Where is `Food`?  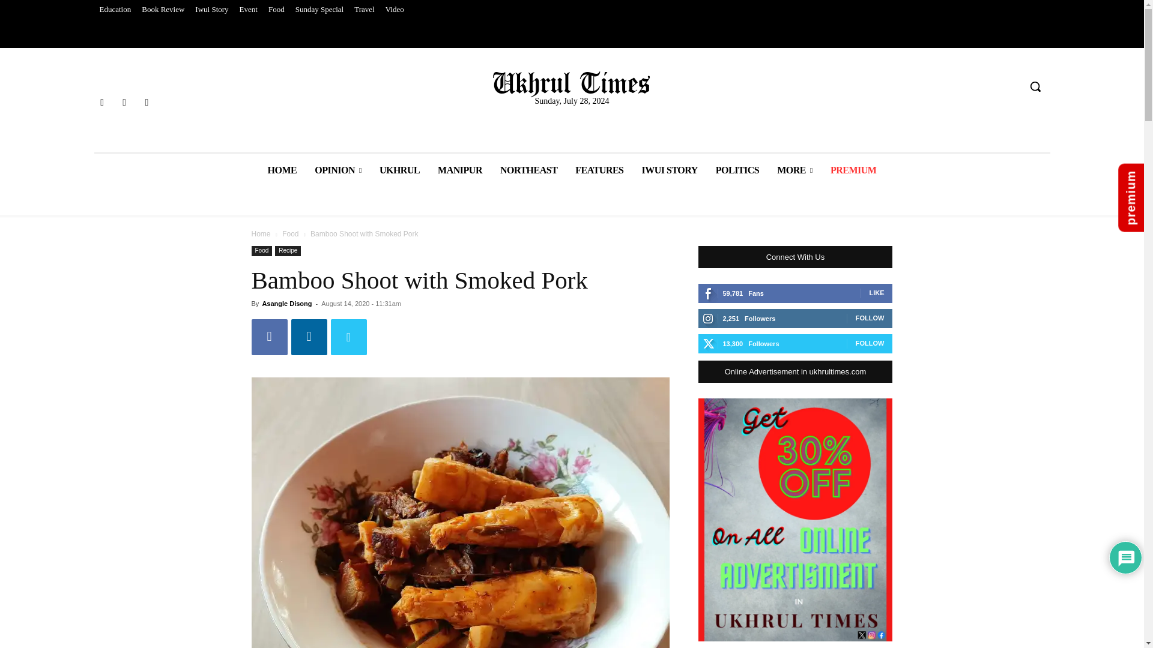
Food is located at coordinates (276, 10).